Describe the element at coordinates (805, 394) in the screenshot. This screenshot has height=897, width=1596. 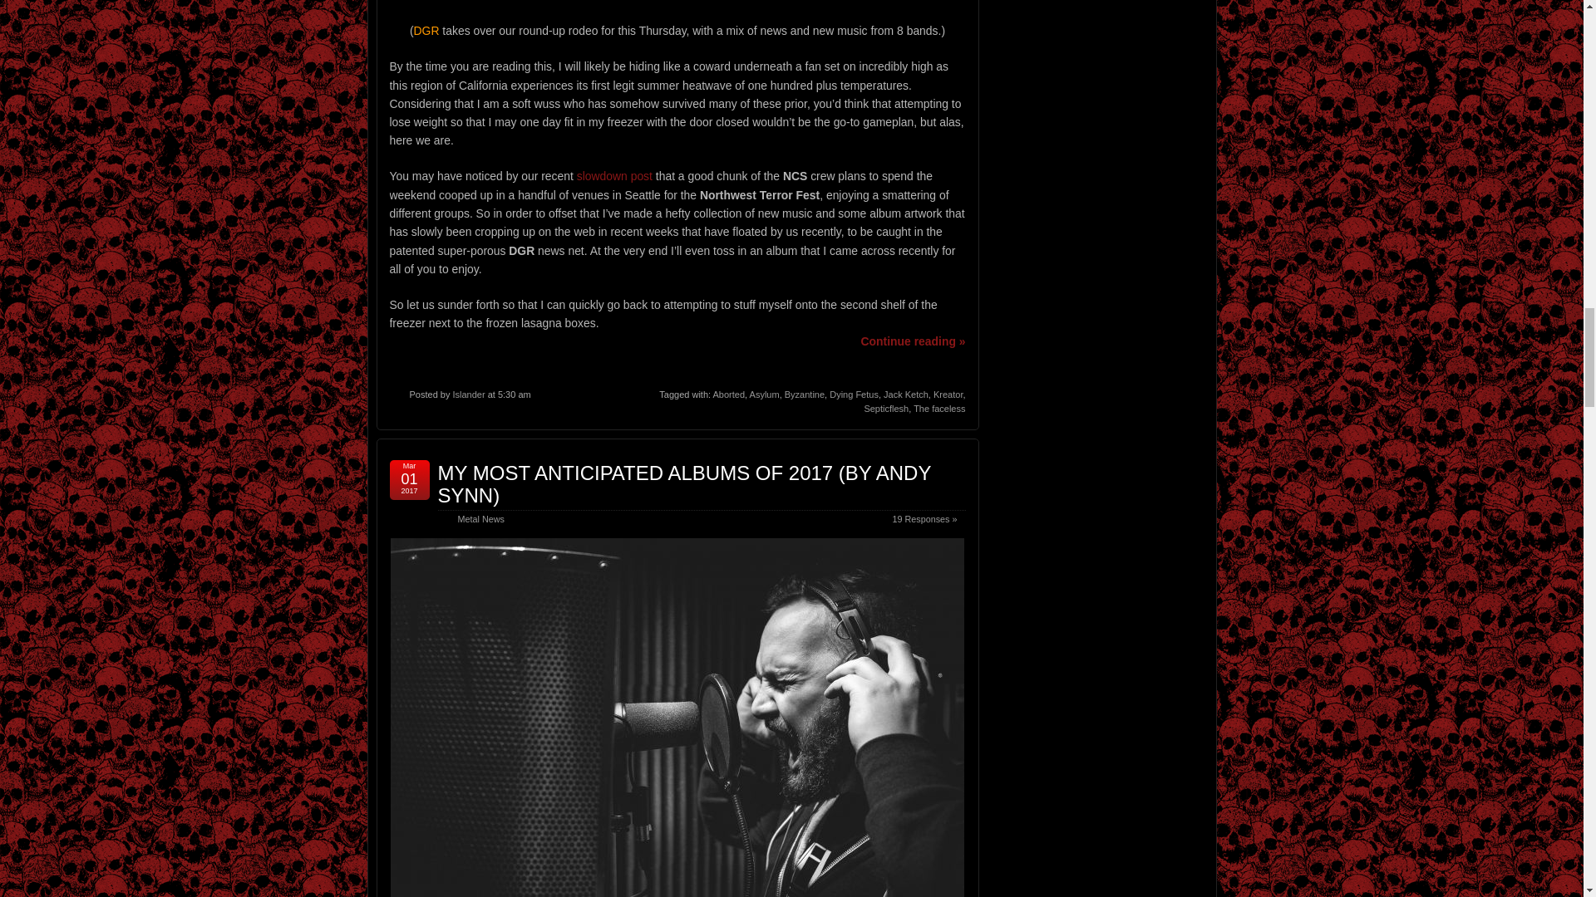
I see `Byzantine` at that location.